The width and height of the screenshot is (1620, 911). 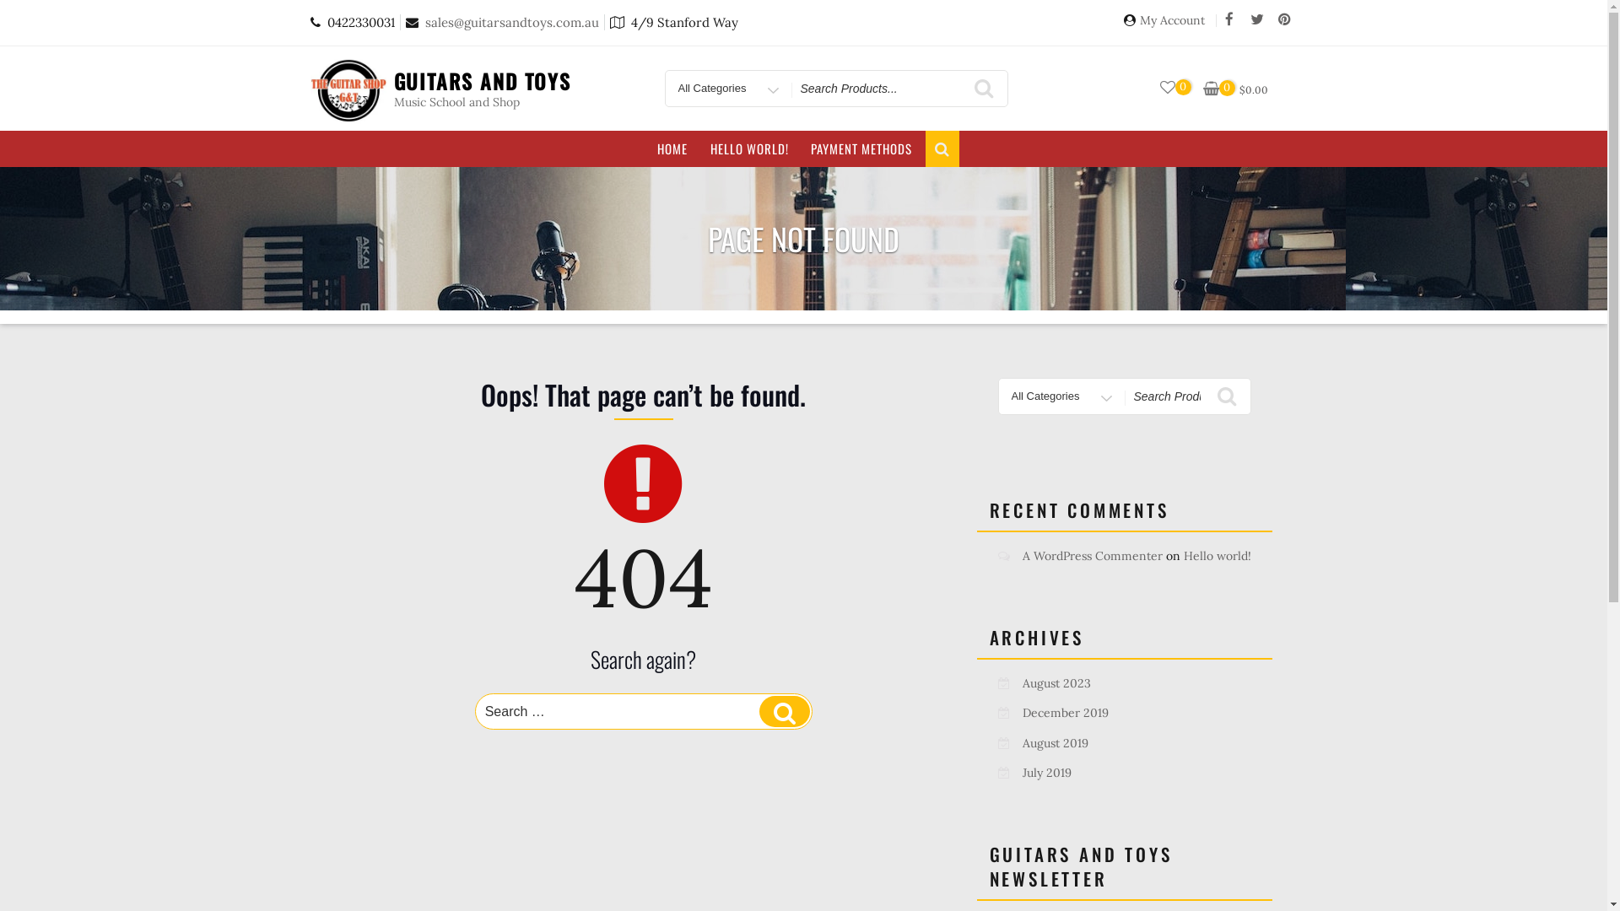 What do you see at coordinates (1171, 25) in the screenshot?
I see `My Account` at bounding box center [1171, 25].